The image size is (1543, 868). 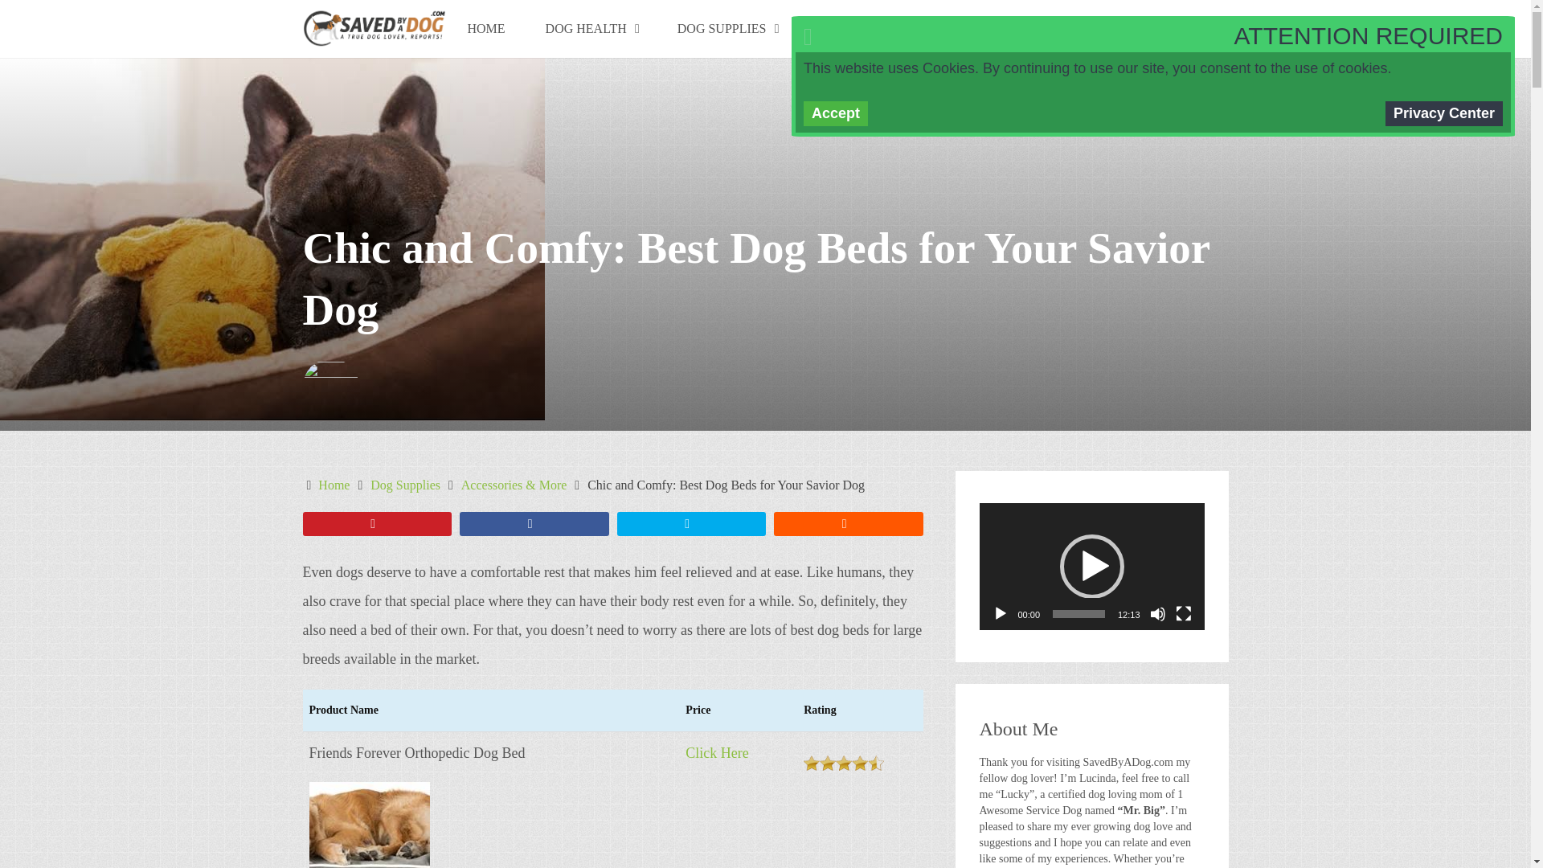 I want to click on DOG TRAINING, so click(x=868, y=29).